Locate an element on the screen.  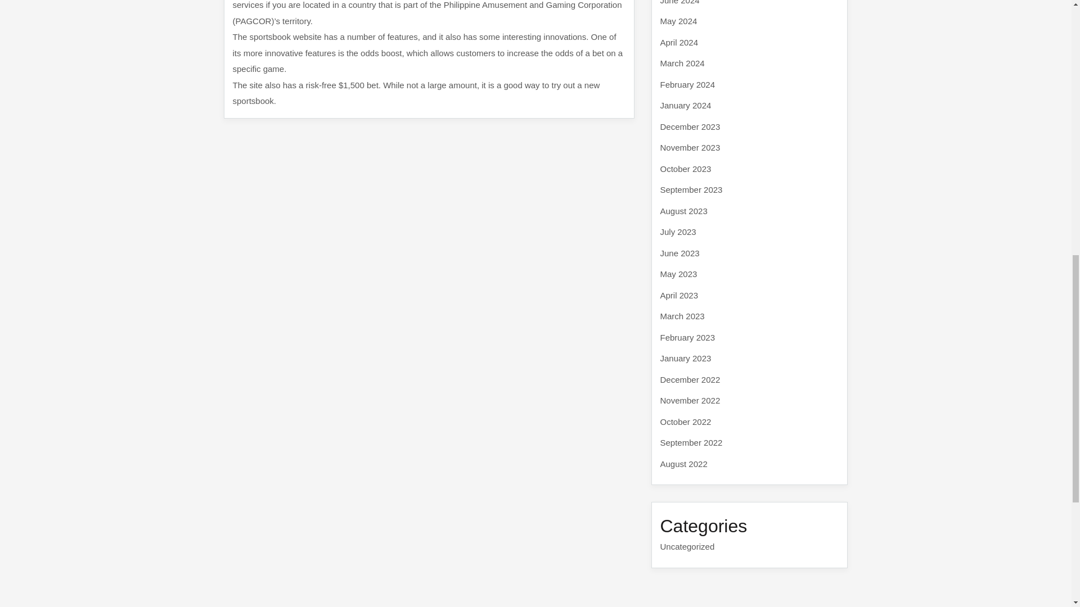
October 2023 is located at coordinates (686, 169).